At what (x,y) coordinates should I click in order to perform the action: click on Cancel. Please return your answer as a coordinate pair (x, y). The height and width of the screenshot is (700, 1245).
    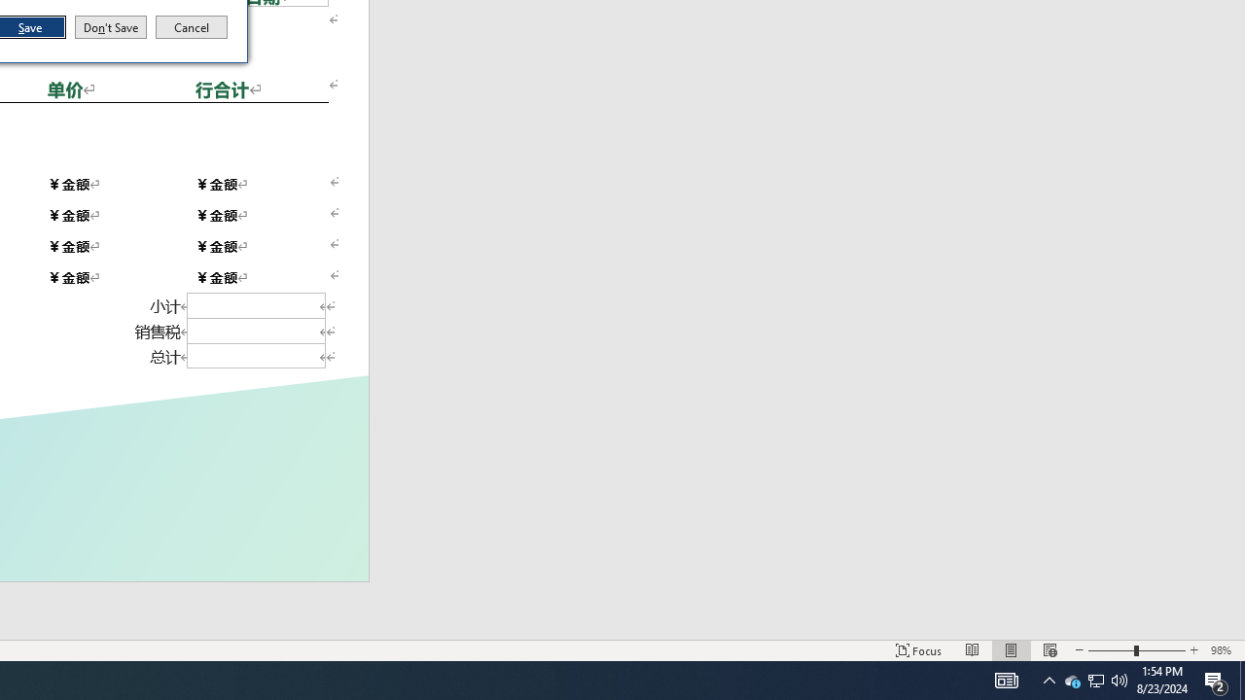
    Looking at the image, I should click on (192, 27).